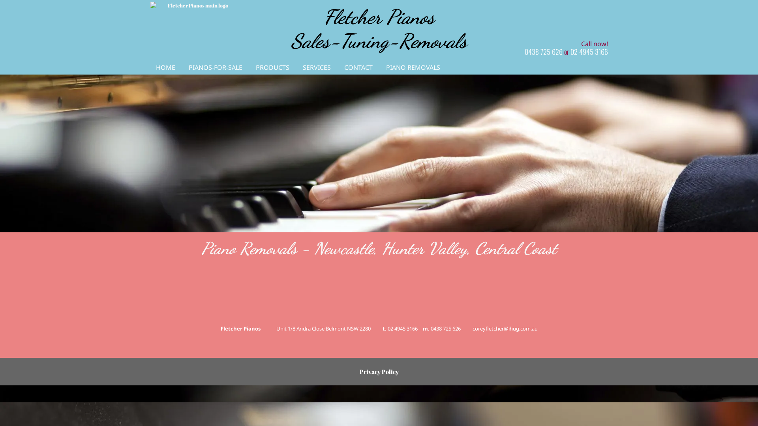  What do you see at coordinates (505, 329) in the screenshot?
I see `coreyfletcher@ihug.com.au` at bounding box center [505, 329].